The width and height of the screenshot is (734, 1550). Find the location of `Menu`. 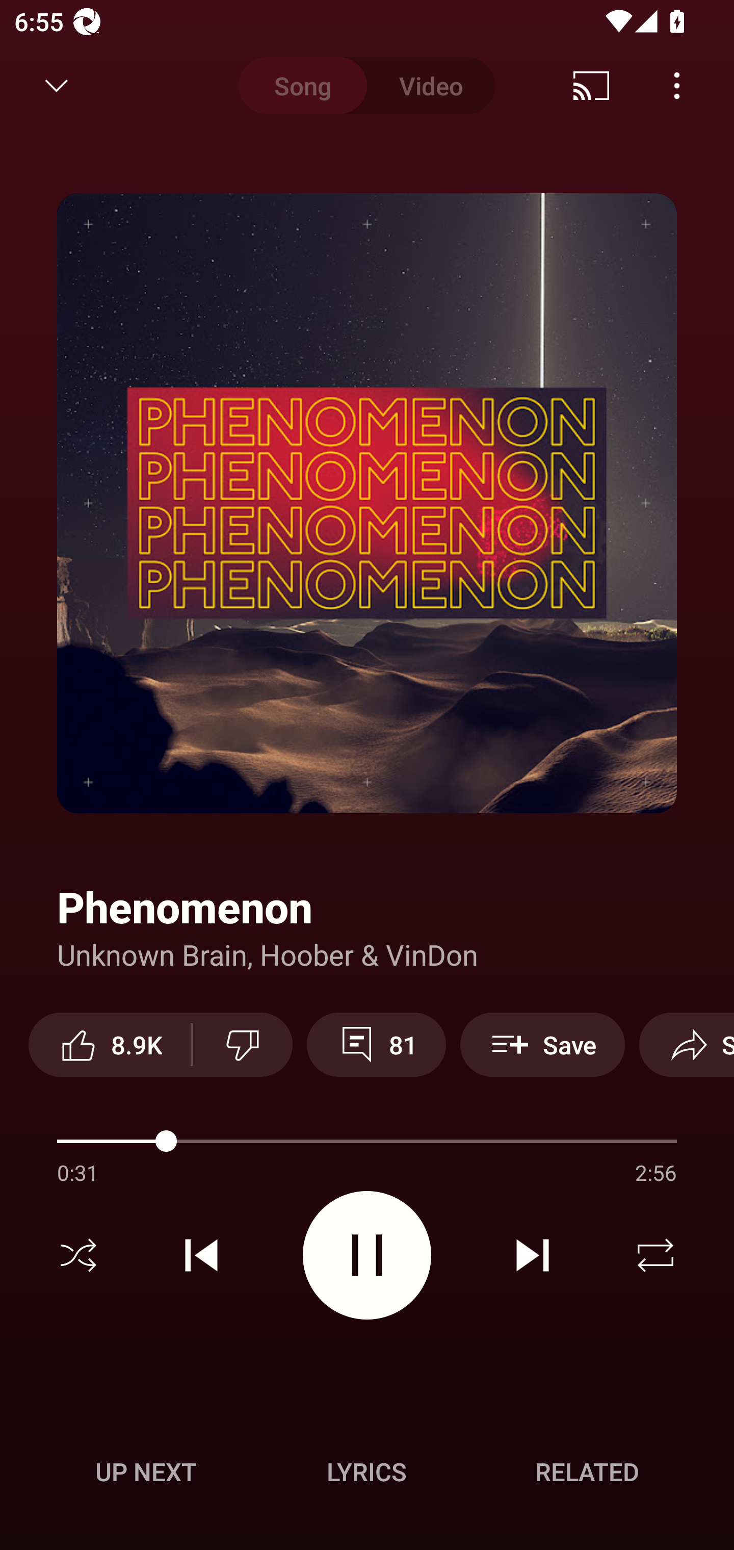

Menu is located at coordinates (677, 86).